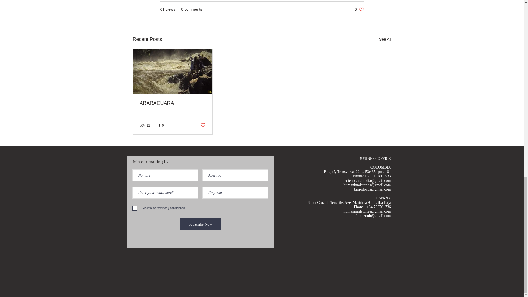 This screenshot has height=297, width=528. Describe the element at coordinates (359, 9) in the screenshot. I see `Subscribe Now` at that location.